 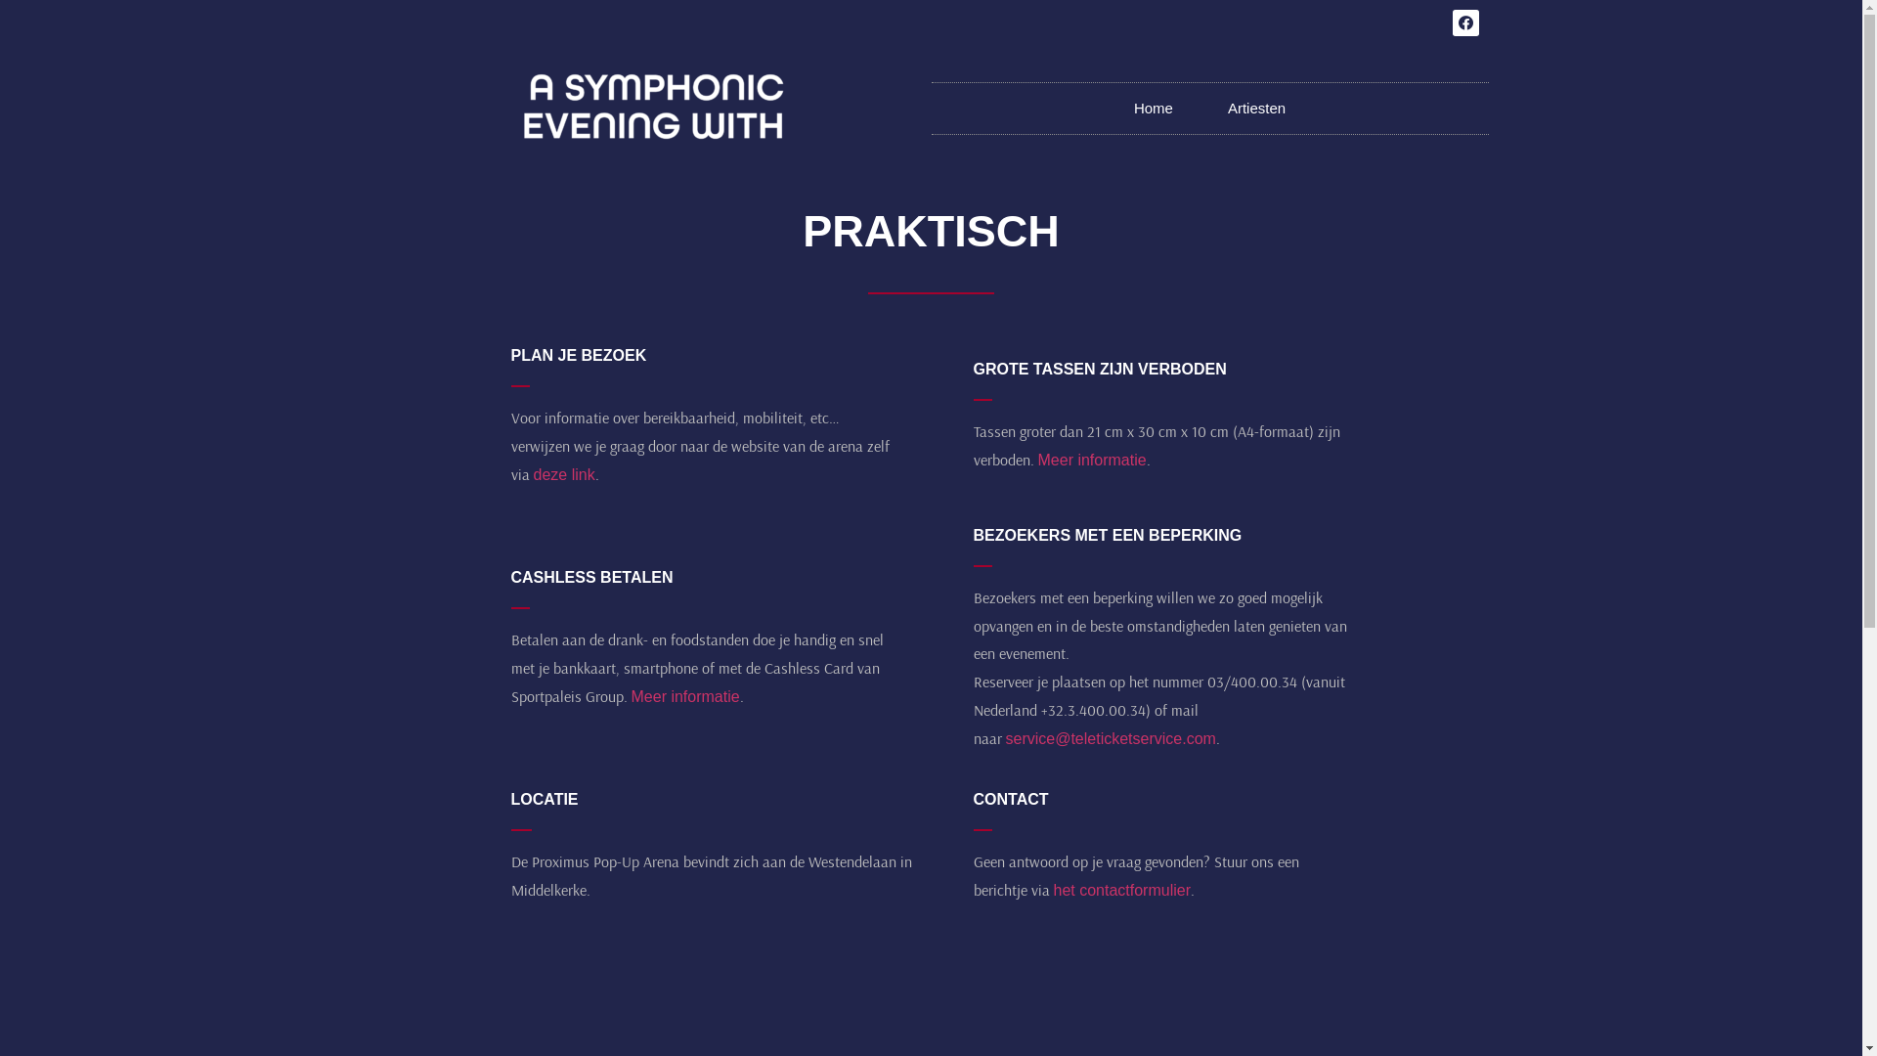 I want to click on Home, so click(x=1154, y=108).